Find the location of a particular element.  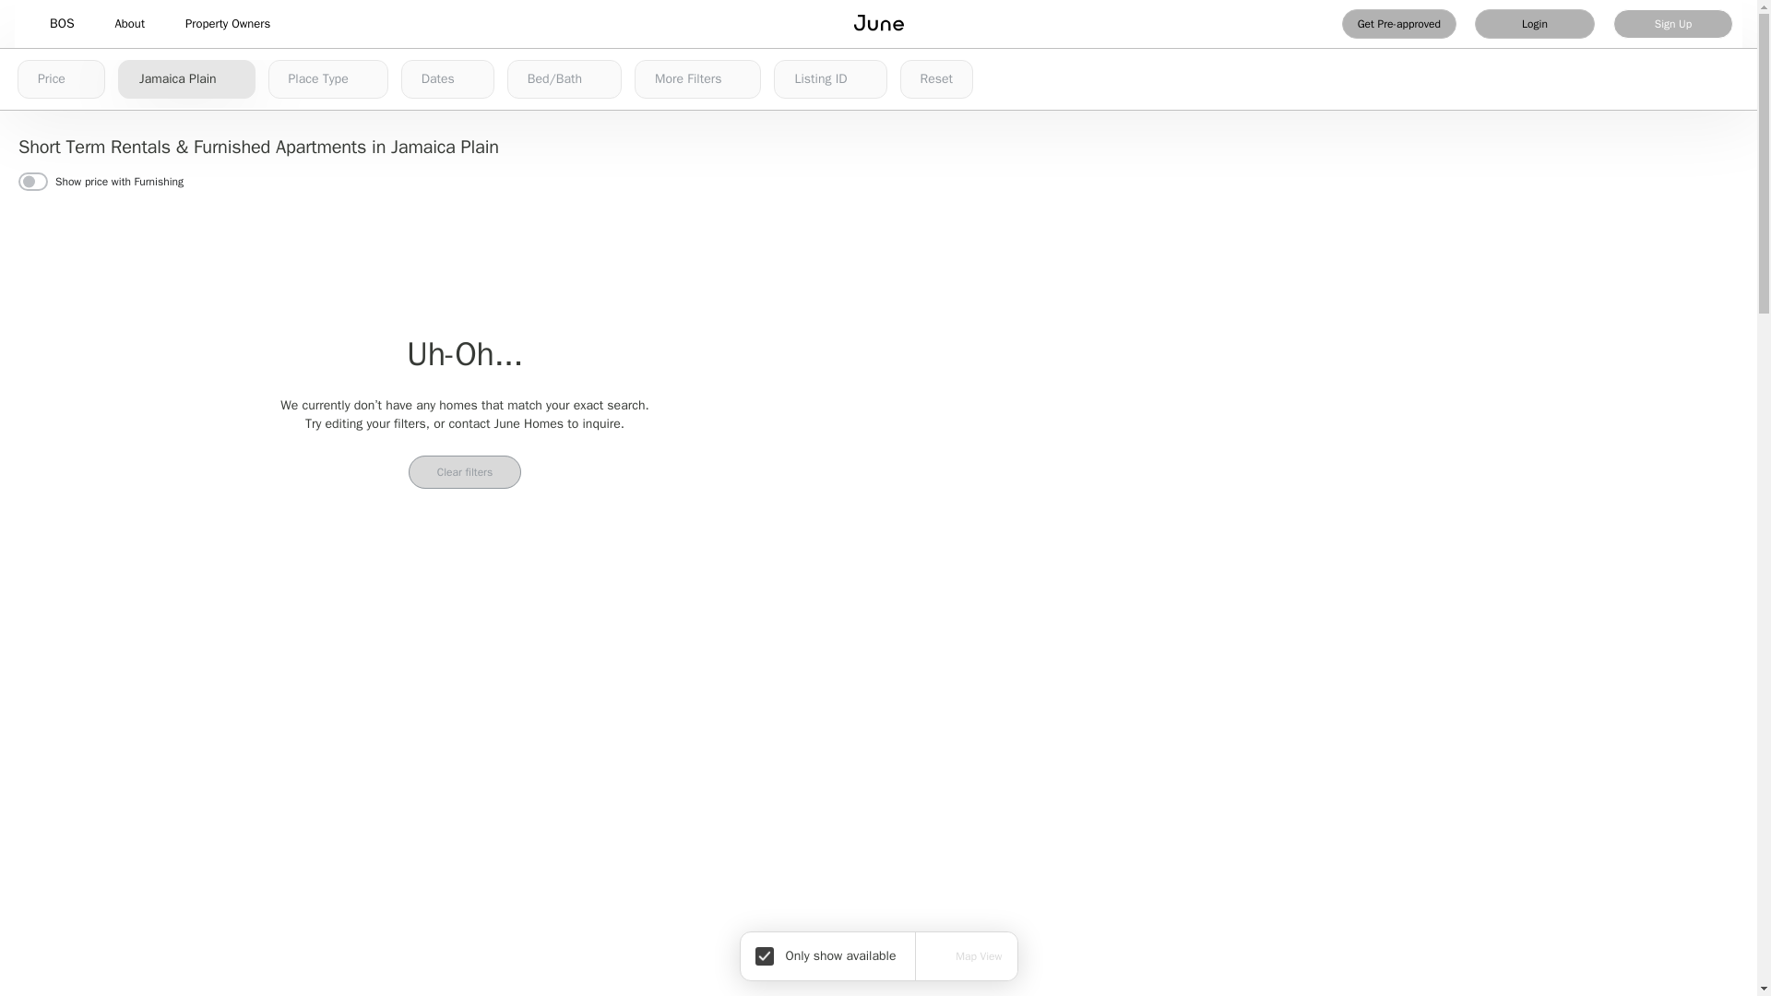

Price is located at coordinates (61, 78).